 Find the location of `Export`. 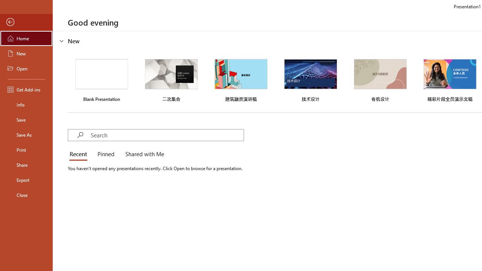

Export is located at coordinates (26, 180).